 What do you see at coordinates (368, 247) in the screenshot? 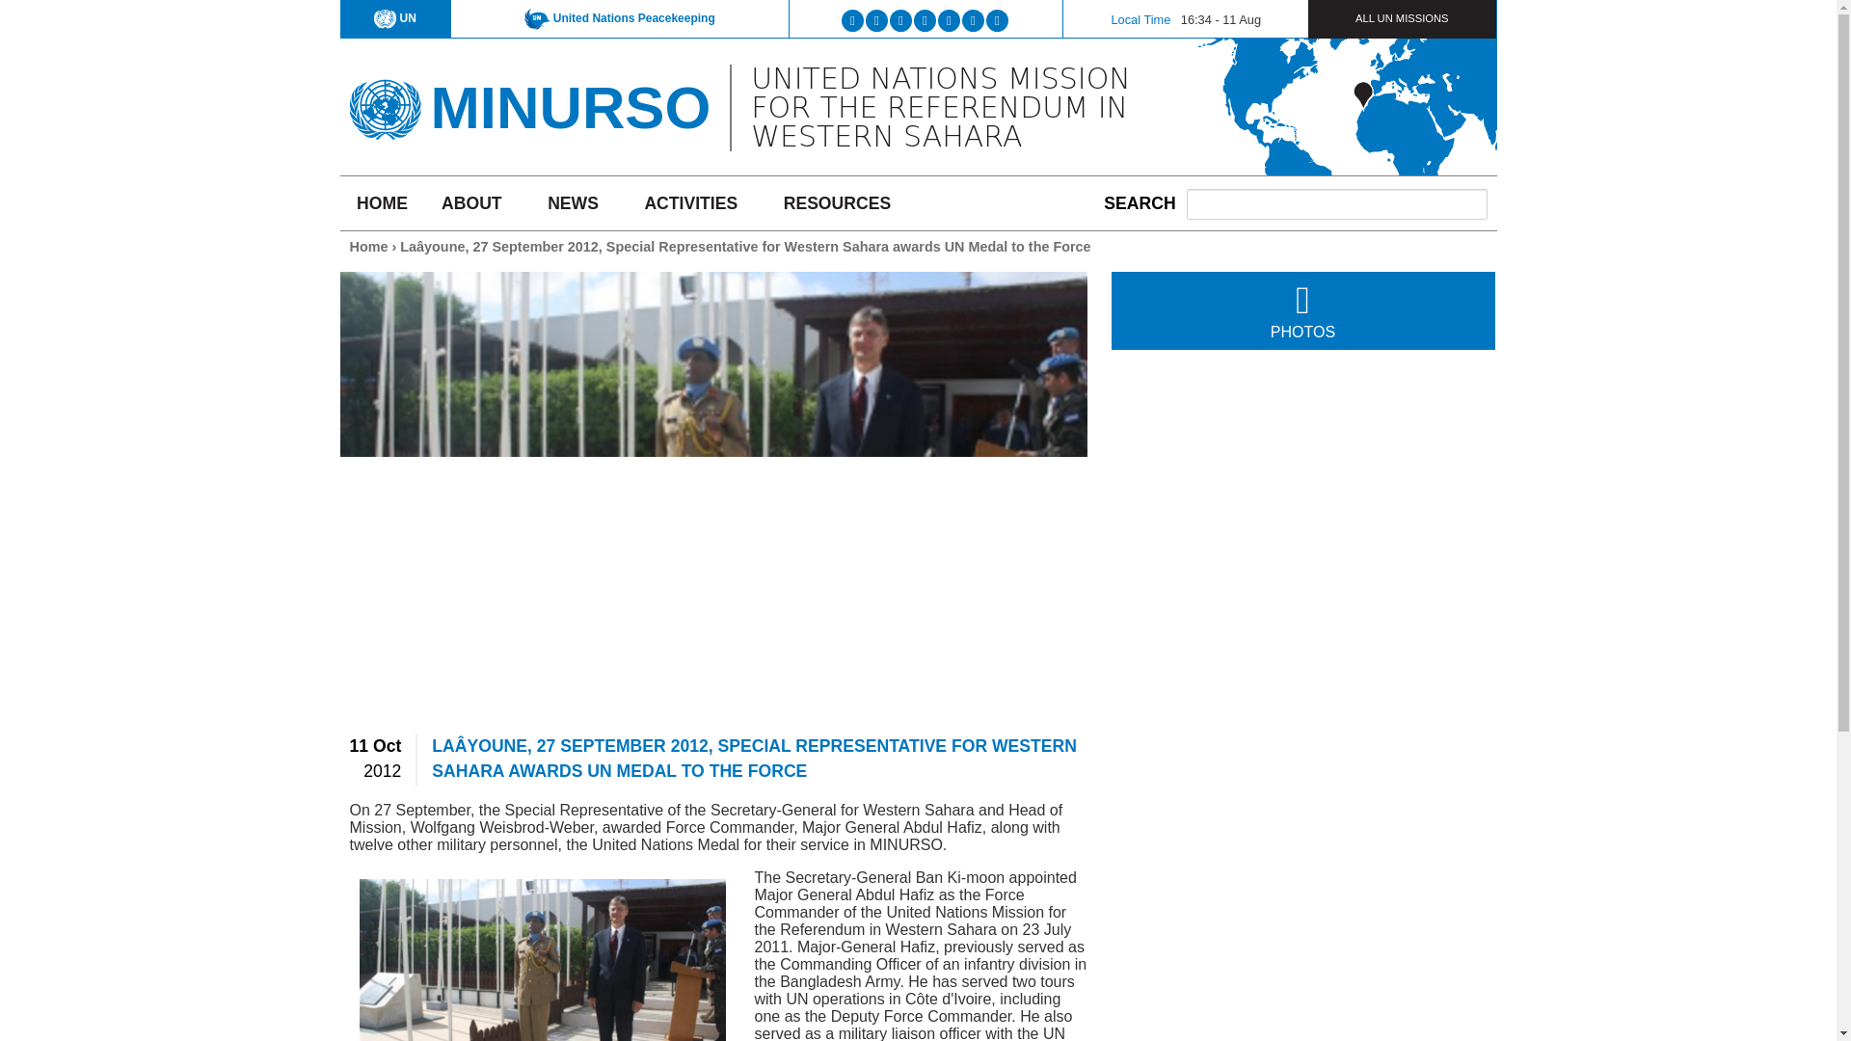
I see `Home` at bounding box center [368, 247].